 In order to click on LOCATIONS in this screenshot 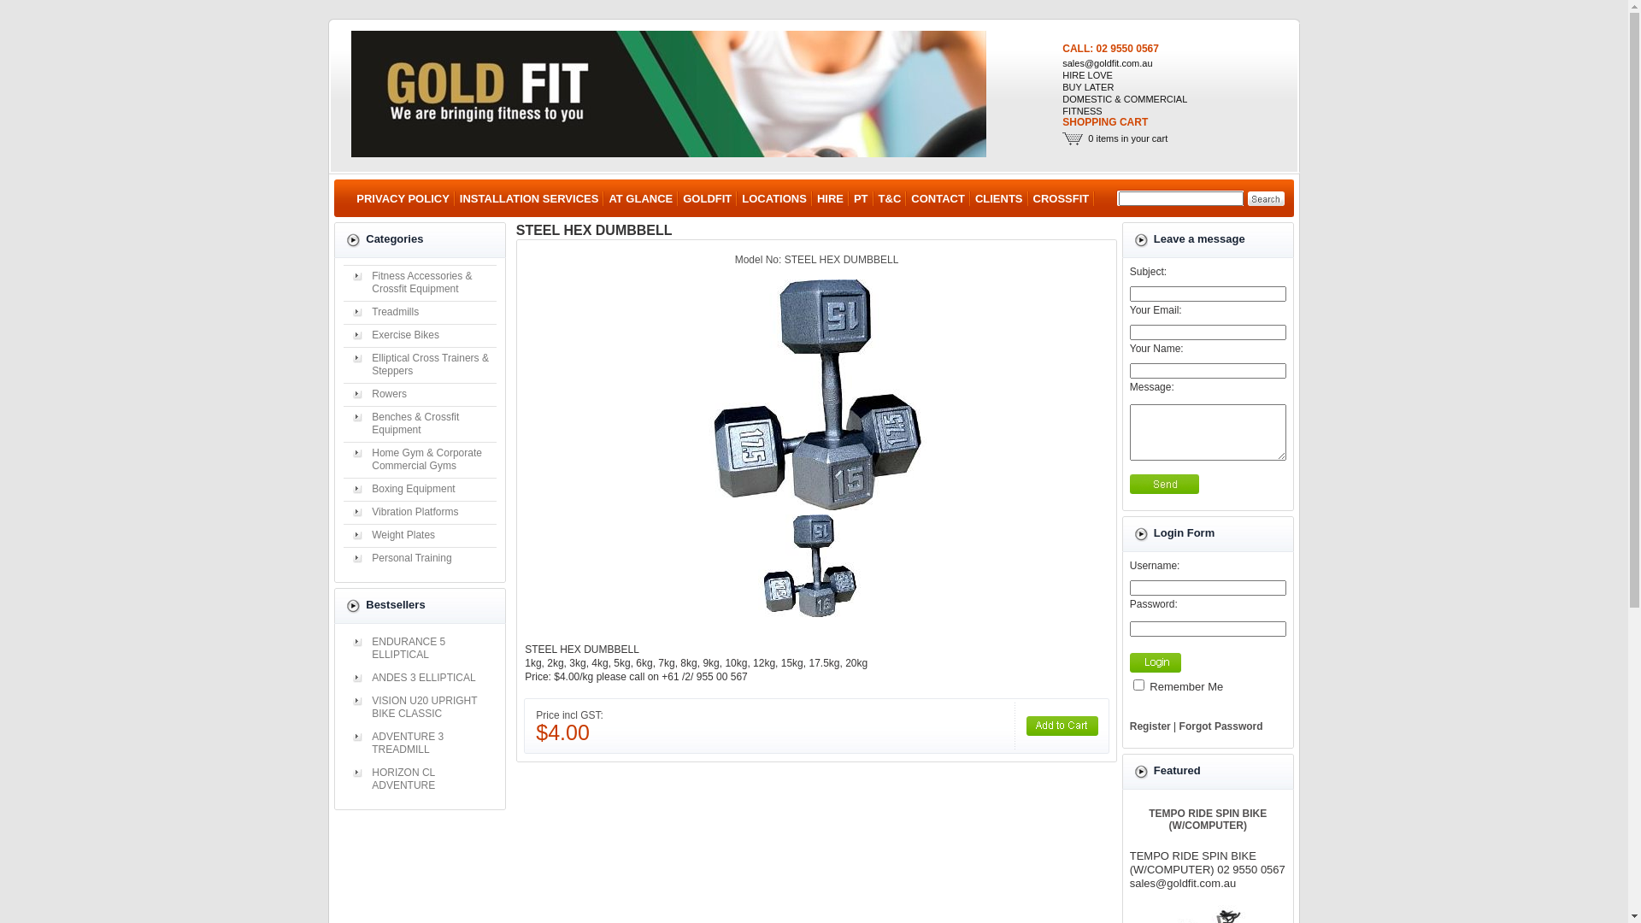, I will do `click(774, 198)`.